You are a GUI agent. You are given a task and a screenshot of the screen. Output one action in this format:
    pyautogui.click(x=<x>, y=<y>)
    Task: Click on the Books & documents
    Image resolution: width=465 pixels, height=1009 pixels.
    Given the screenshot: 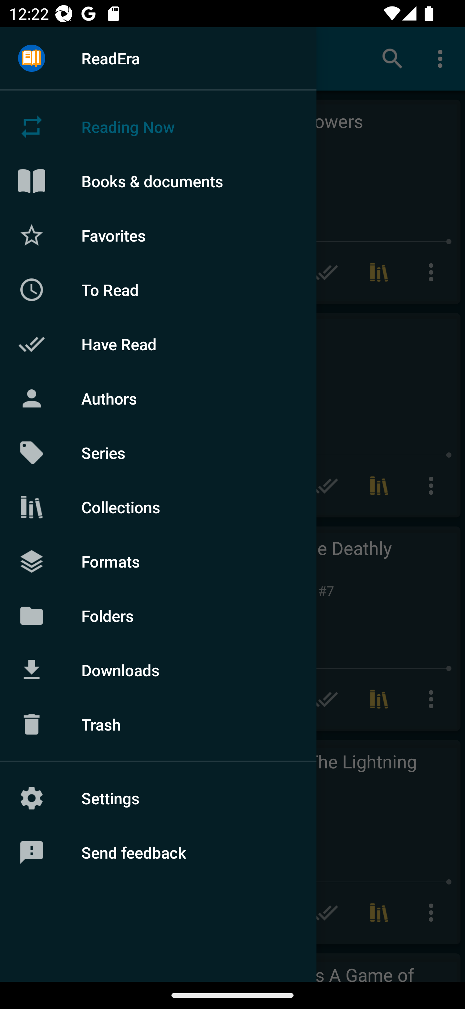 What is the action you would take?
    pyautogui.click(x=158, y=181)
    